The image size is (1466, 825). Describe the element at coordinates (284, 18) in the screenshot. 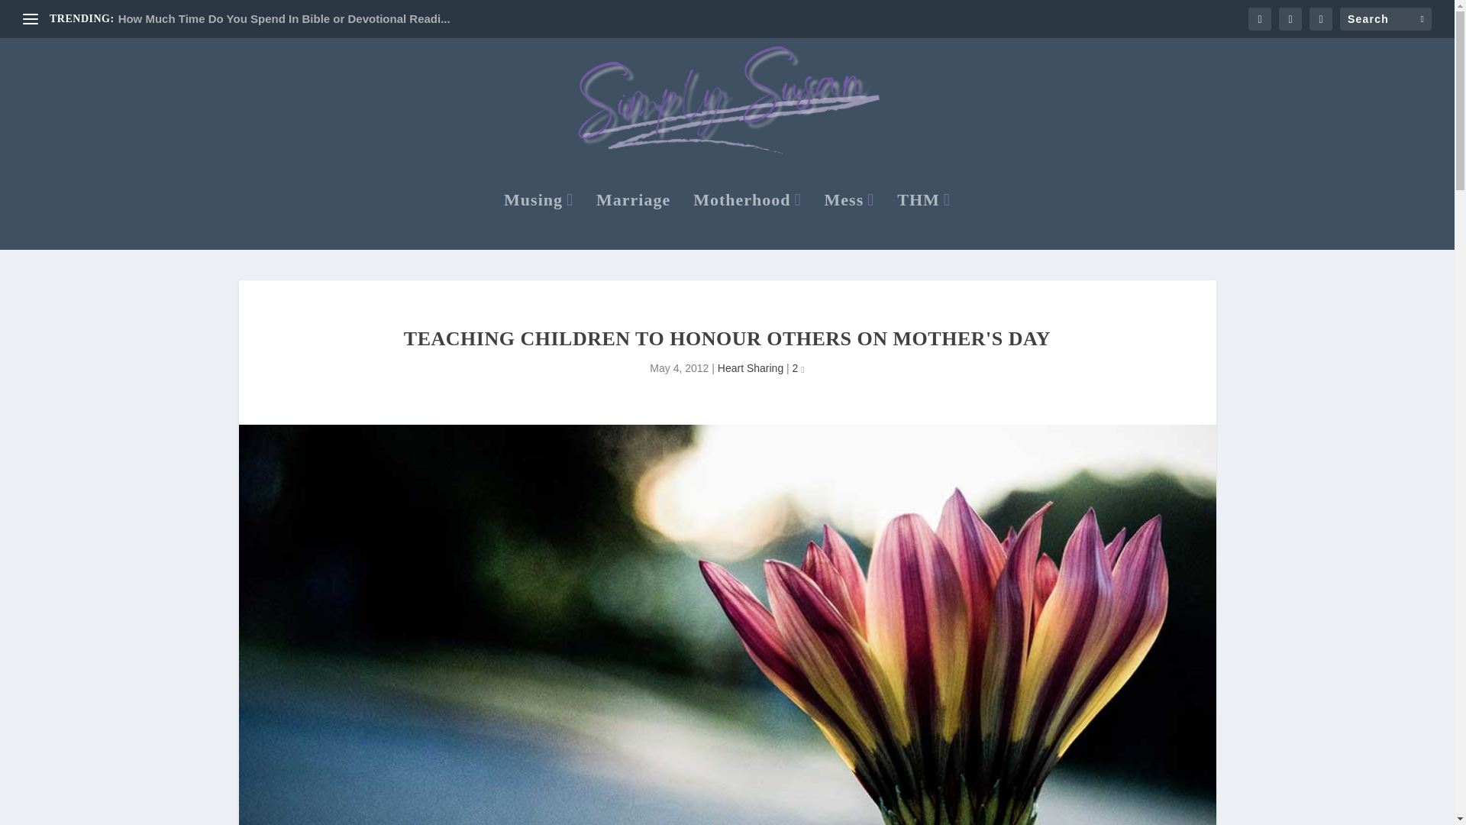

I see `How Much Time Do You Spend In Bible or Devotional Readi...` at that location.